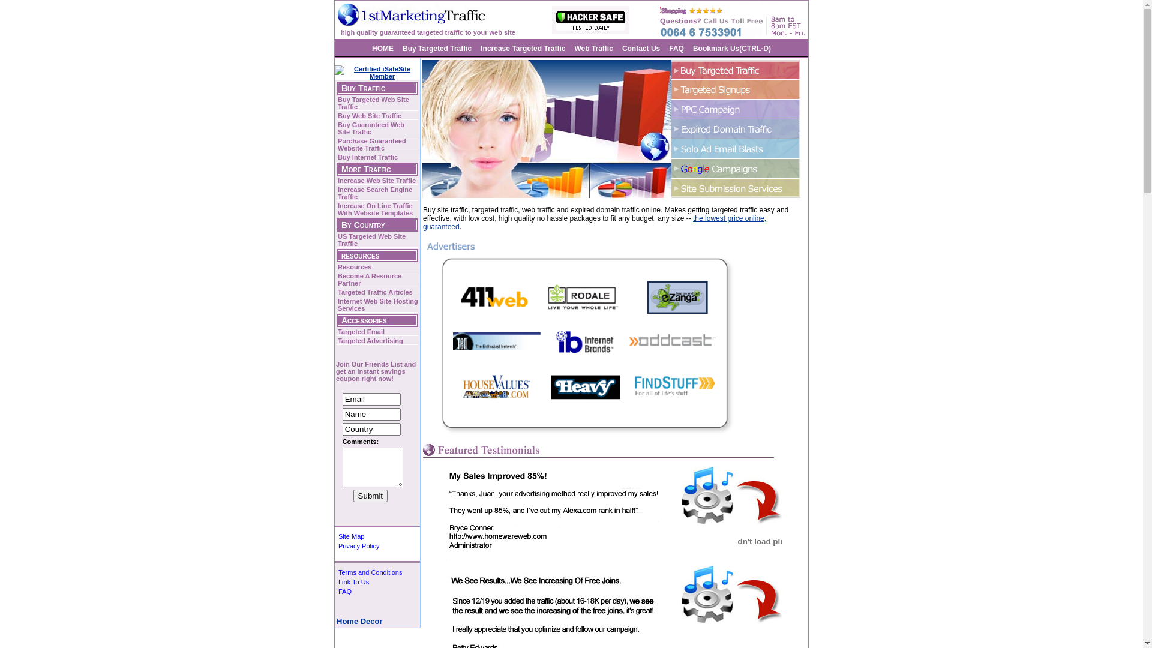 The height and width of the screenshot is (648, 1152). I want to click on Targeted Email, so click(377, 332).